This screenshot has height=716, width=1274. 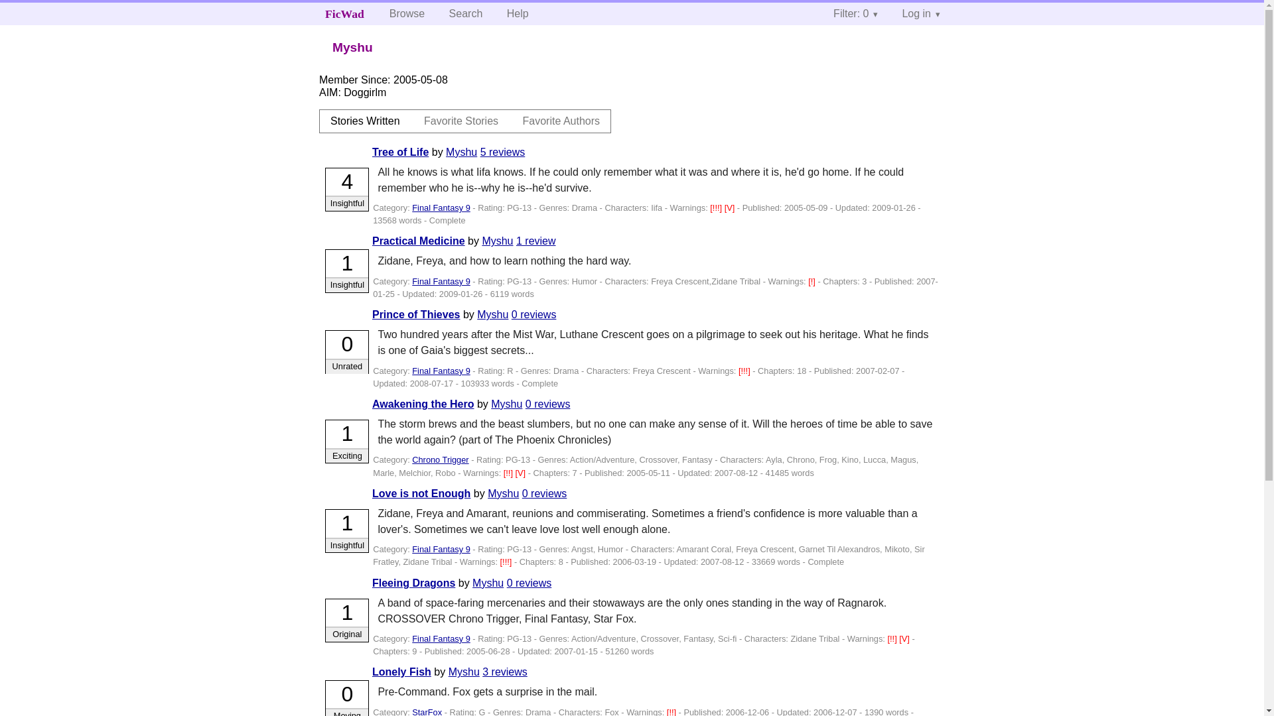 I want to click on Myshu, so click(x=503, y=493).